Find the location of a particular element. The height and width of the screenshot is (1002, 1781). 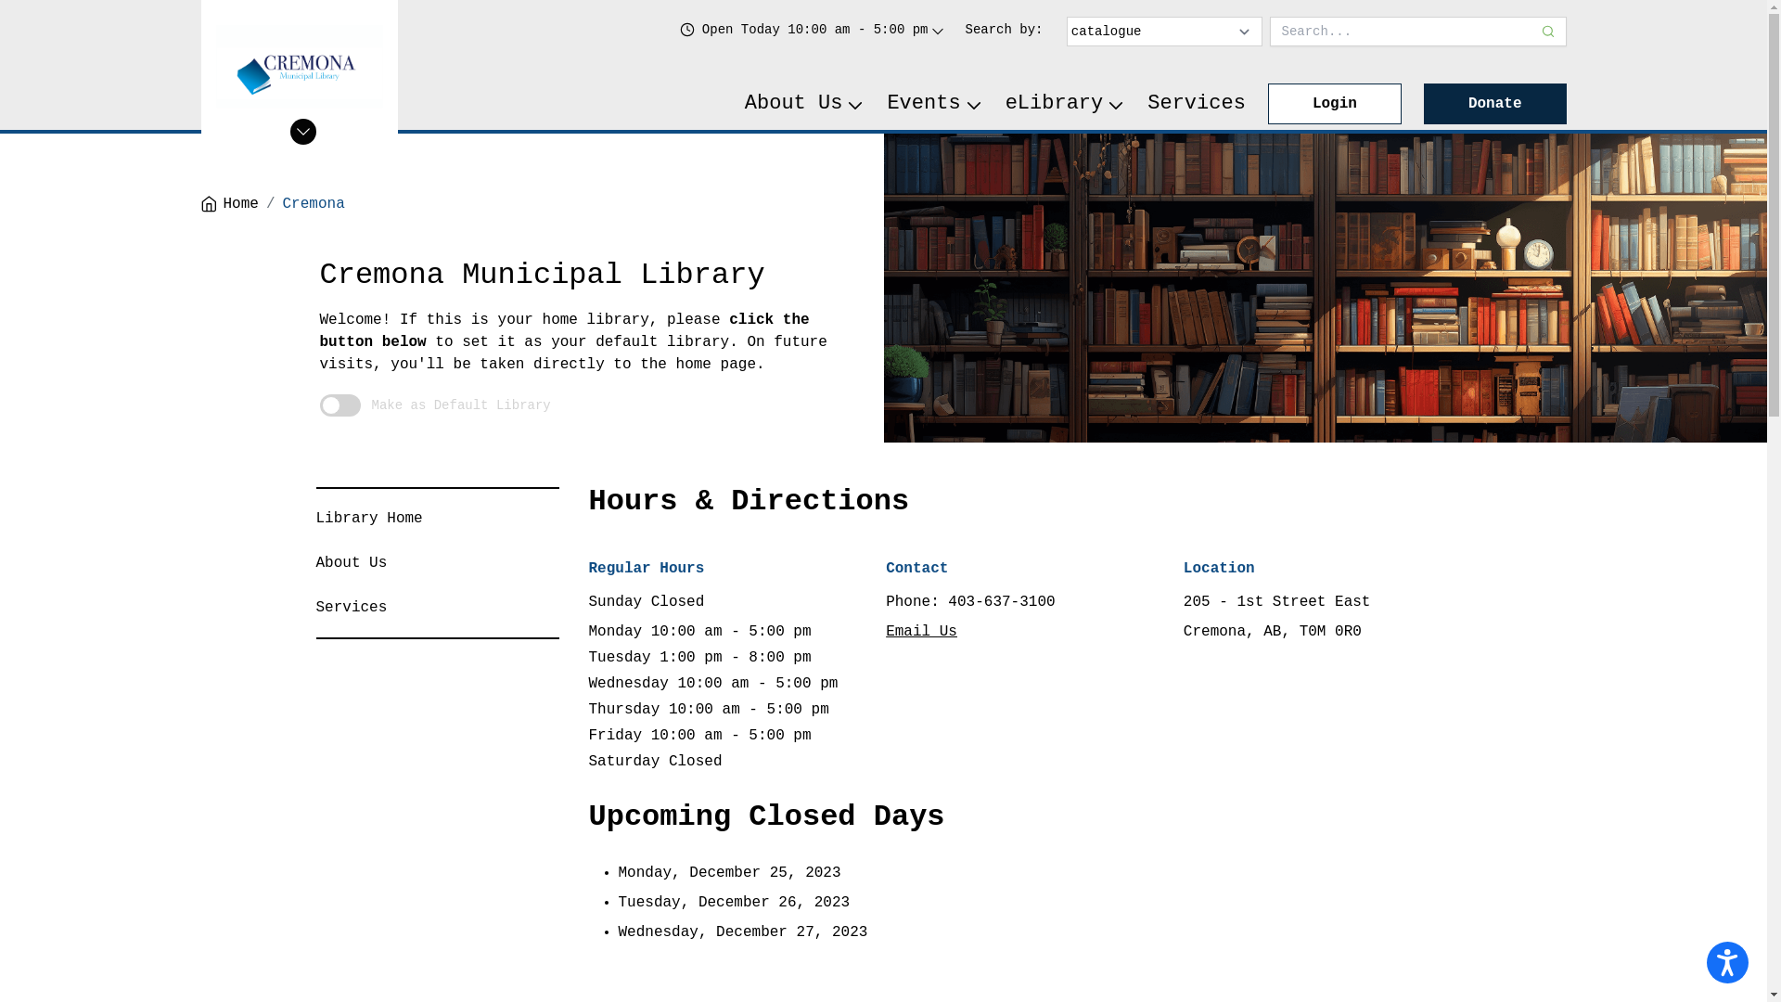

Email Us is located at coordinates (922, 632).